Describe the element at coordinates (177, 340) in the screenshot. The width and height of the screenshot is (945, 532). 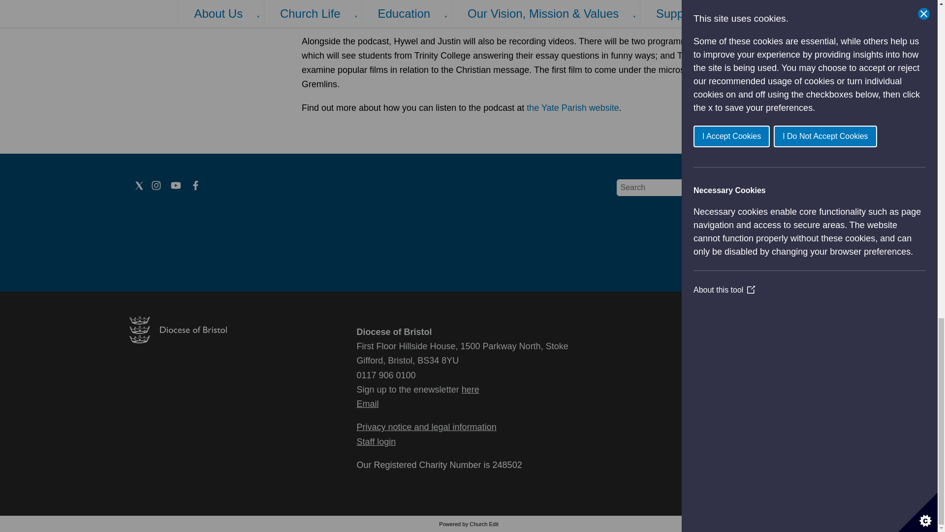
I see `Diocese of Bristol Logo` at that location.